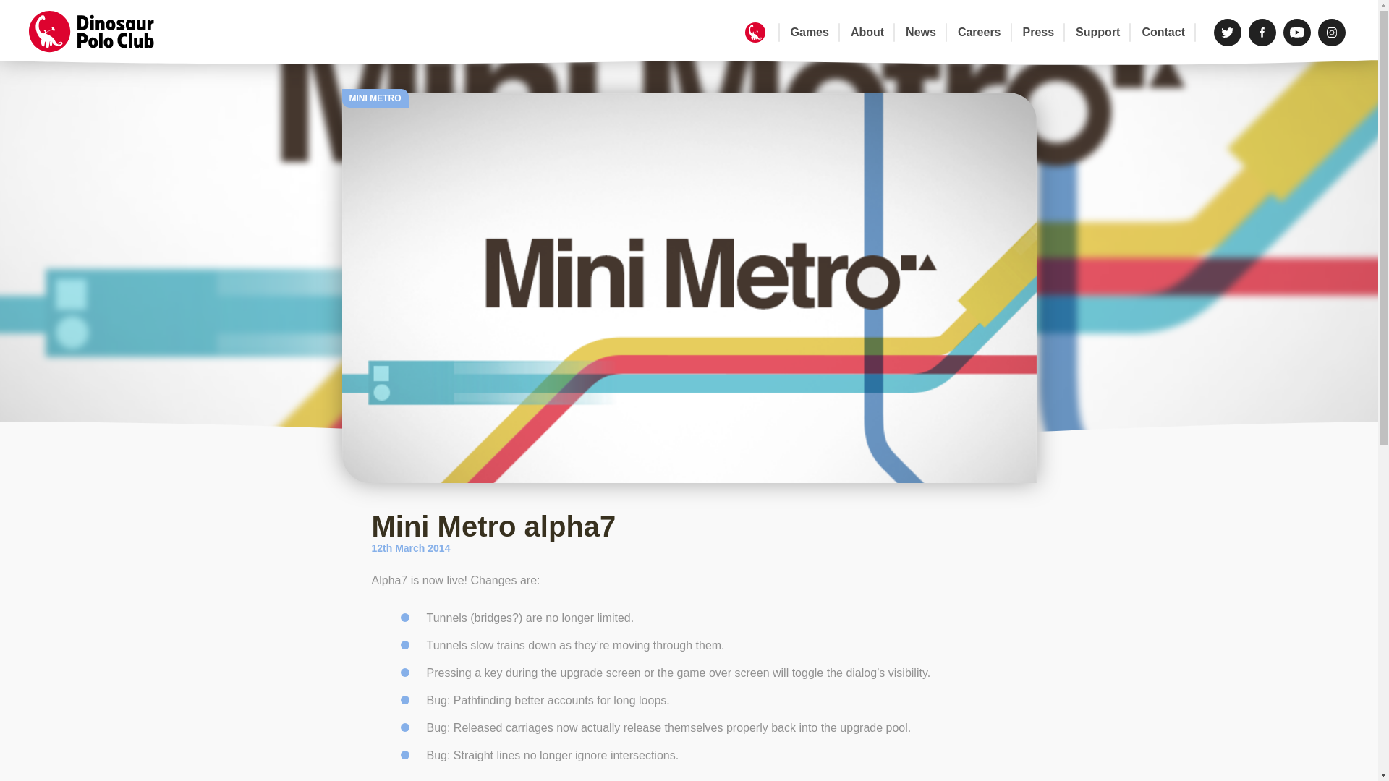 Image resolution: width=1389 pixels, height=781 pixels. What do you see at coordinates (101, 32) in the screenshot?
I see `Dinosaur Polo Club` at bounding box center [101, 32].